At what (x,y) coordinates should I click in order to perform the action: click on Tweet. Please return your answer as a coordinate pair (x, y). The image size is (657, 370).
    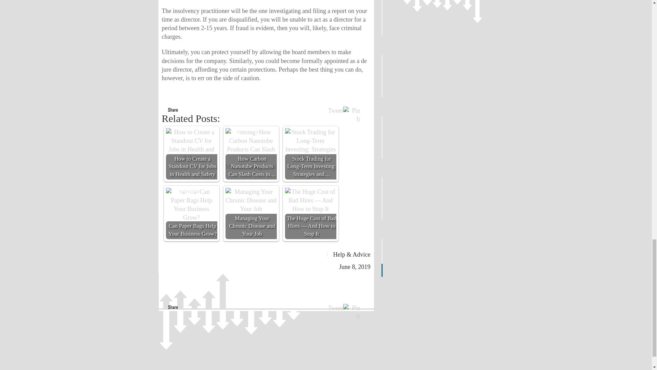
    Looking at the image, I should click on (335, 308).